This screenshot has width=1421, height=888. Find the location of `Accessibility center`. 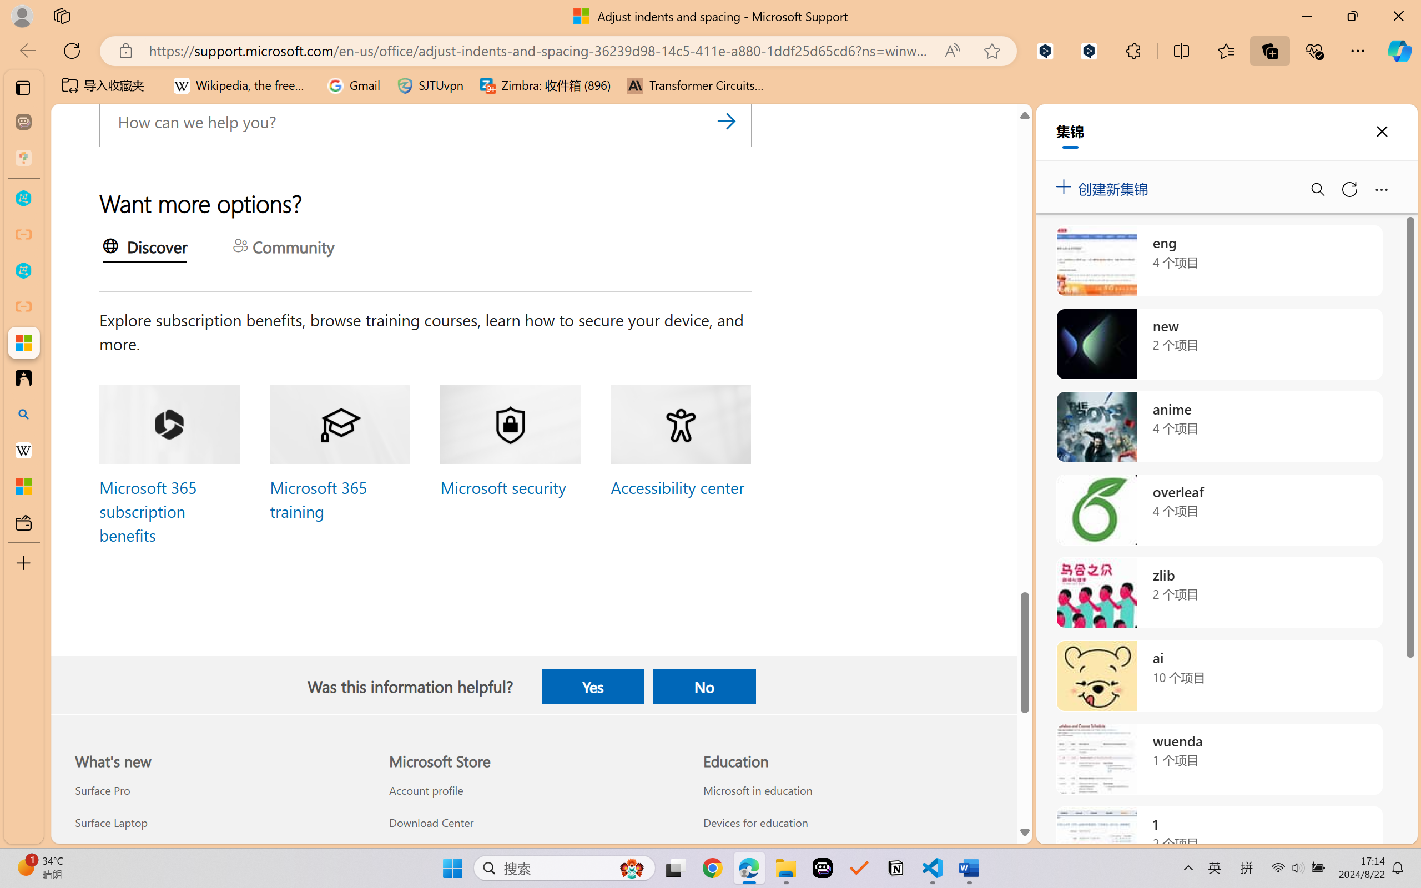

Accessibility center is located at coordinates (676, 487).